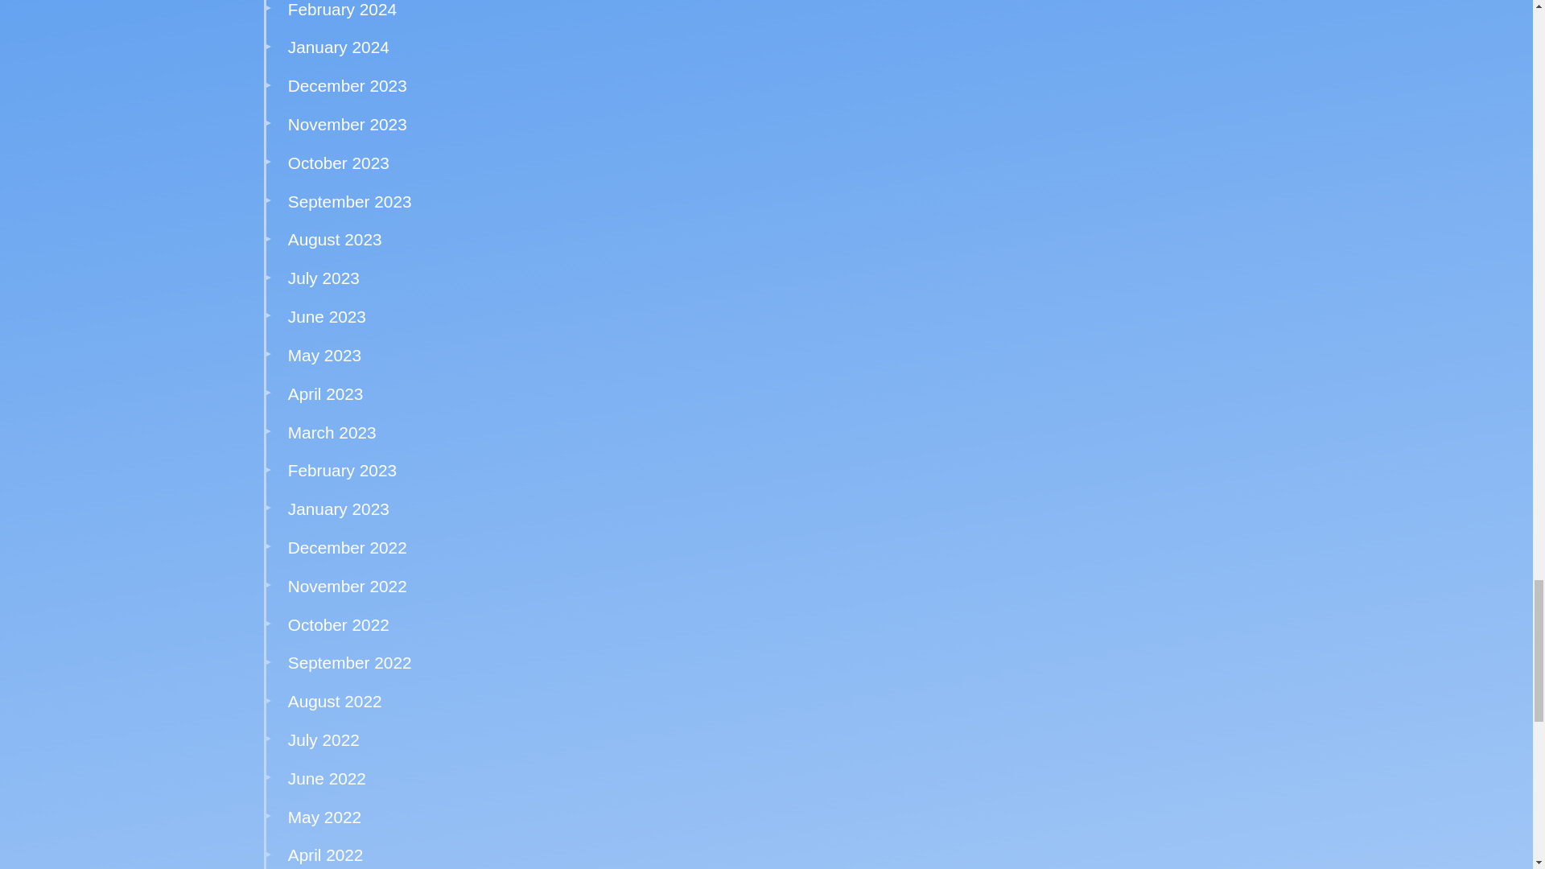 This screenshot has width=1545, height=869. I want to click on November 2023, so click(348, 124).